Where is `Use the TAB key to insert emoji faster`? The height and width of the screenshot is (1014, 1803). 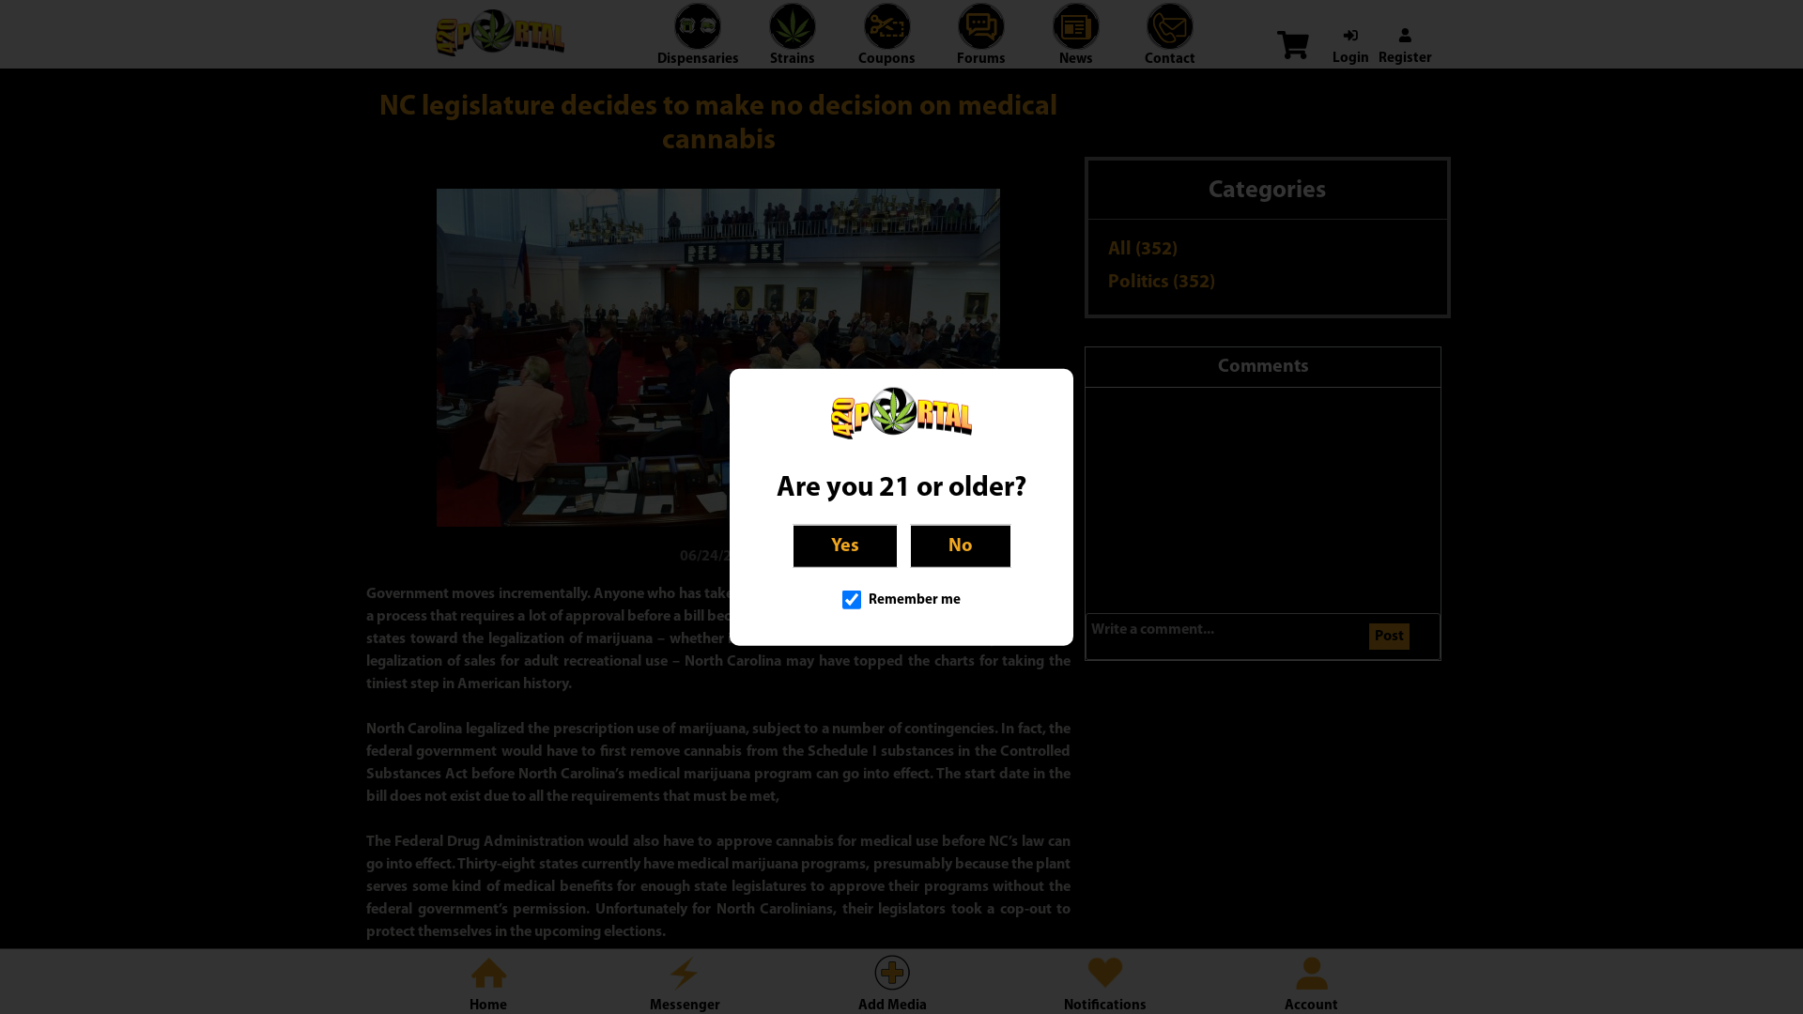 Use the TAB key to insert emoji faster is located at coordinates (1425, 635).